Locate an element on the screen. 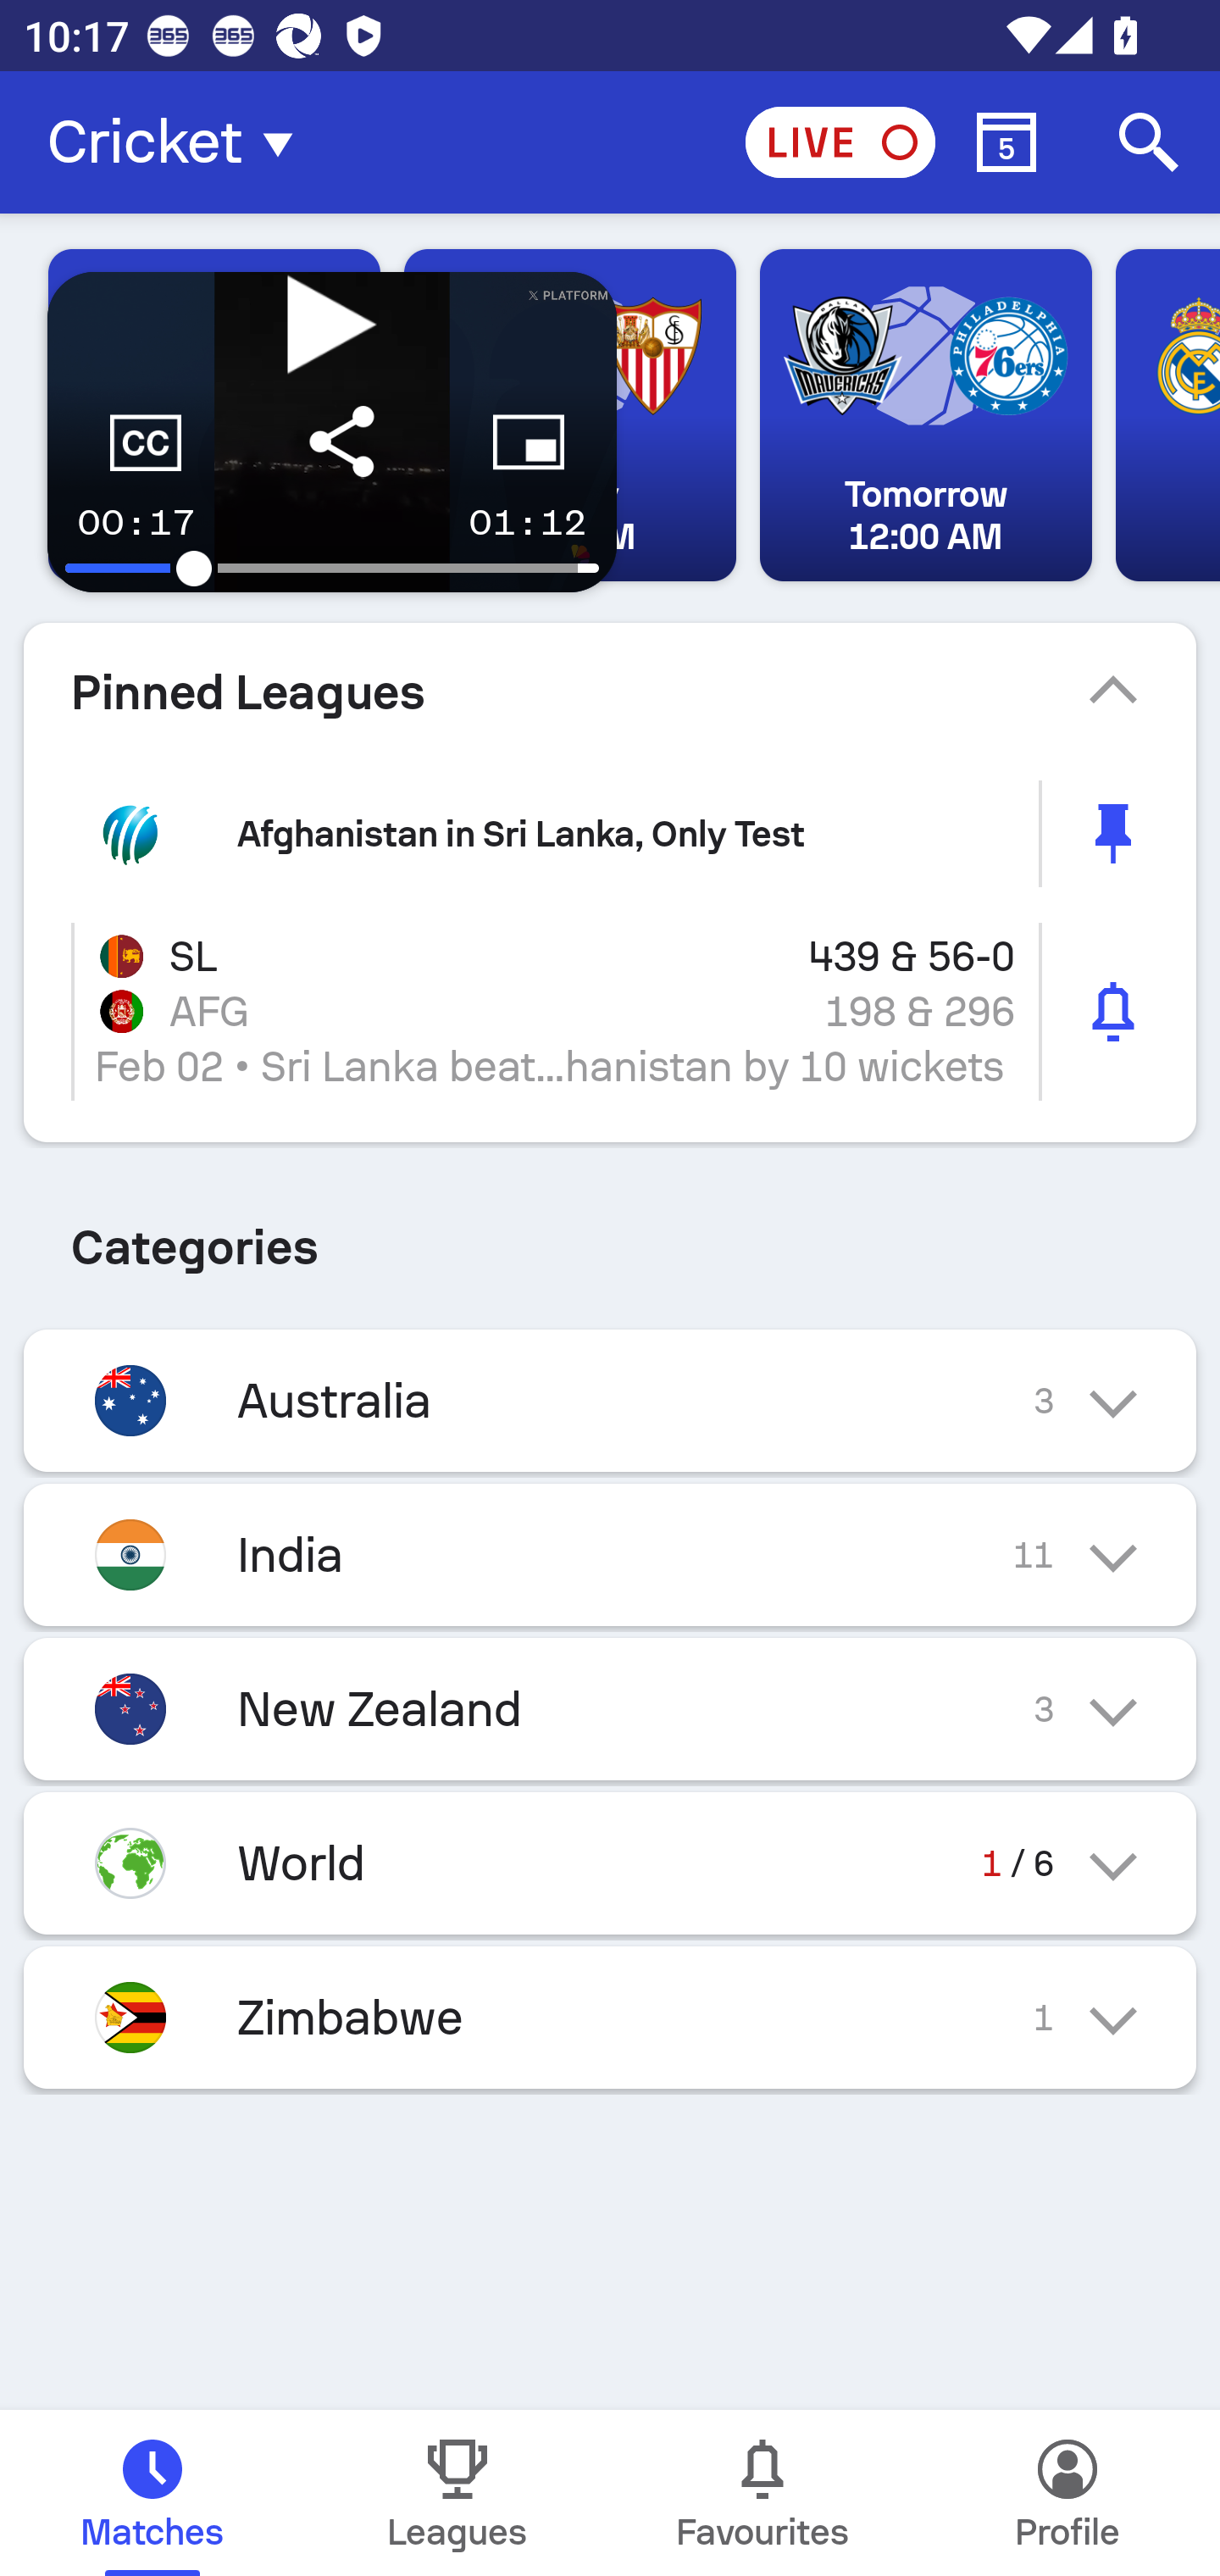  Categories is located at coordinates (610, 1235).